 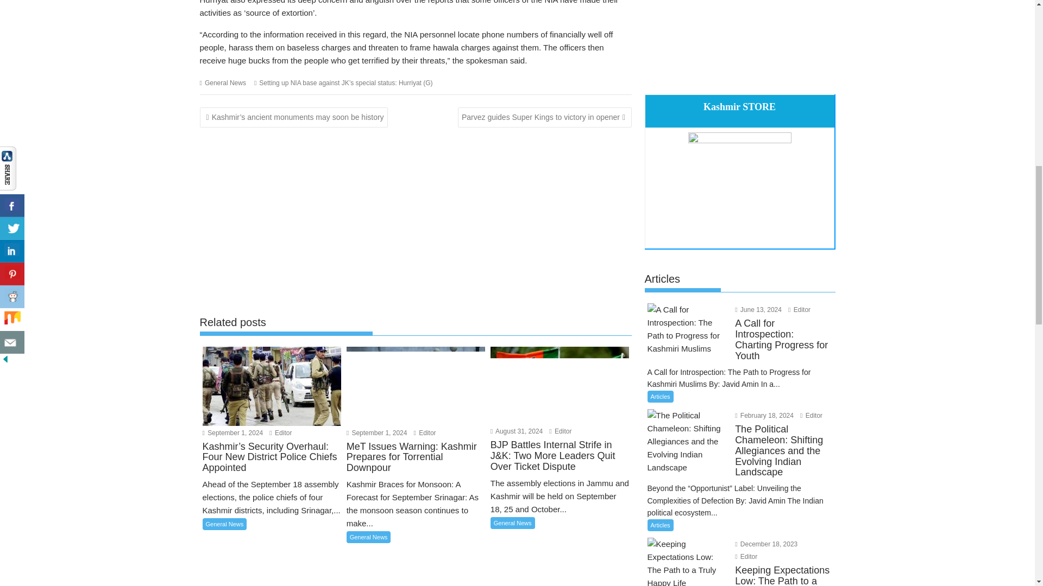 I want to click on Editor, so click(x=280, y=432).